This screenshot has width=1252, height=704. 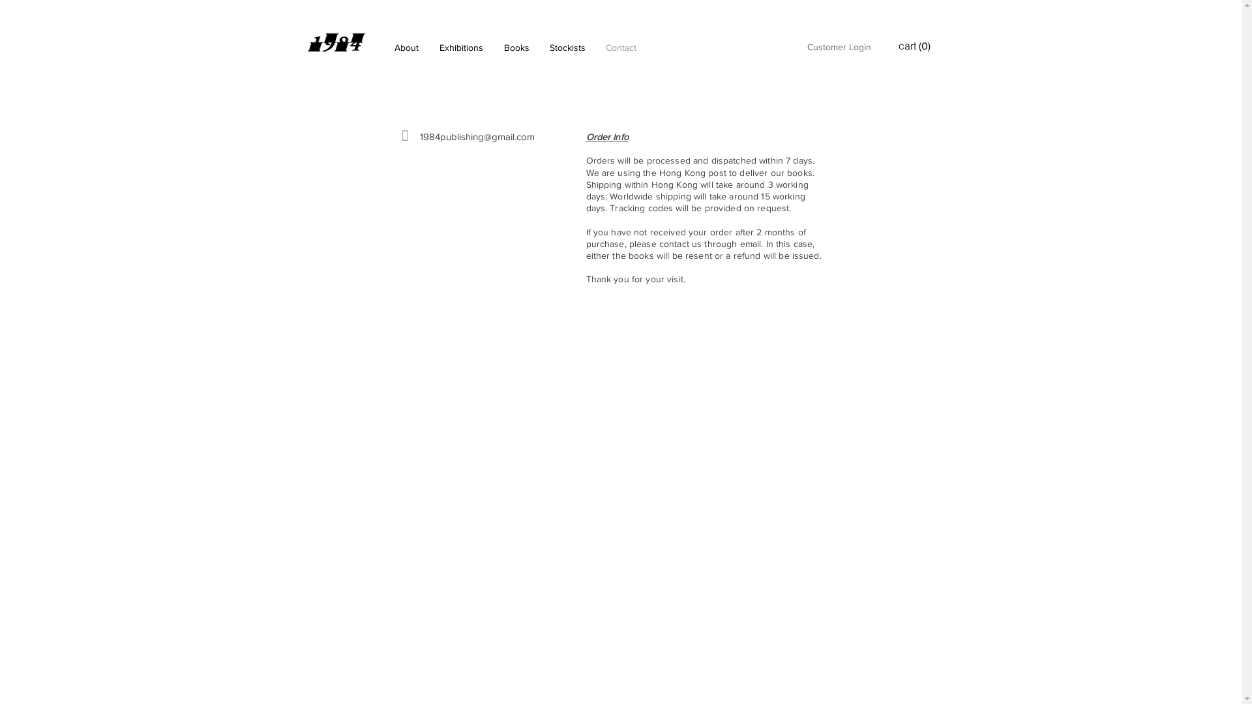 I want to click on About, so click(x=406, y=48).